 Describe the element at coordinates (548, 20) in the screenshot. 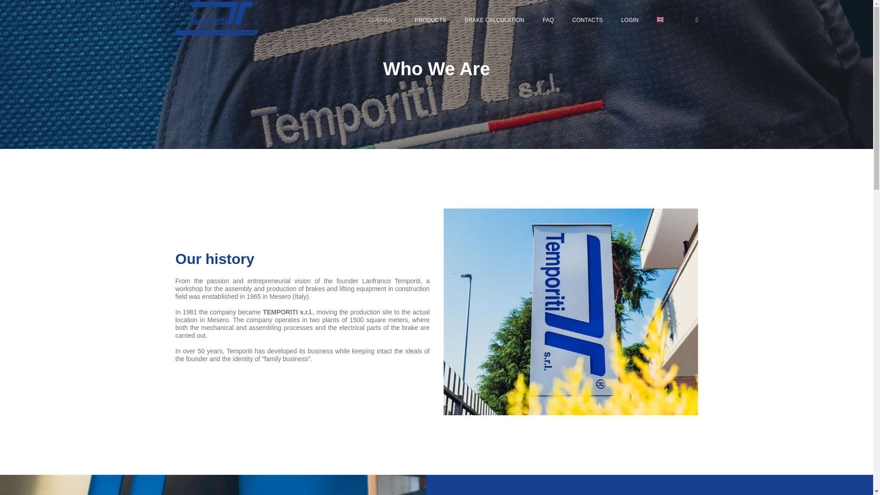

I see `FAQ` at that location.